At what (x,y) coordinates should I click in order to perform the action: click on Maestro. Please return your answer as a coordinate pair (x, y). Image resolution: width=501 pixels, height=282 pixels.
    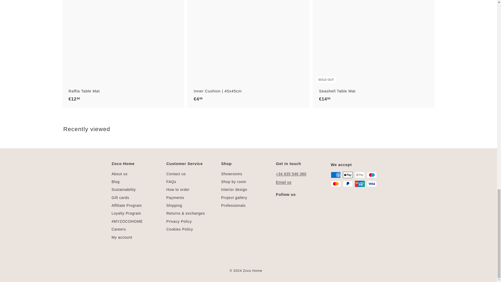
    Looking at the image, I should click on (372, 175).